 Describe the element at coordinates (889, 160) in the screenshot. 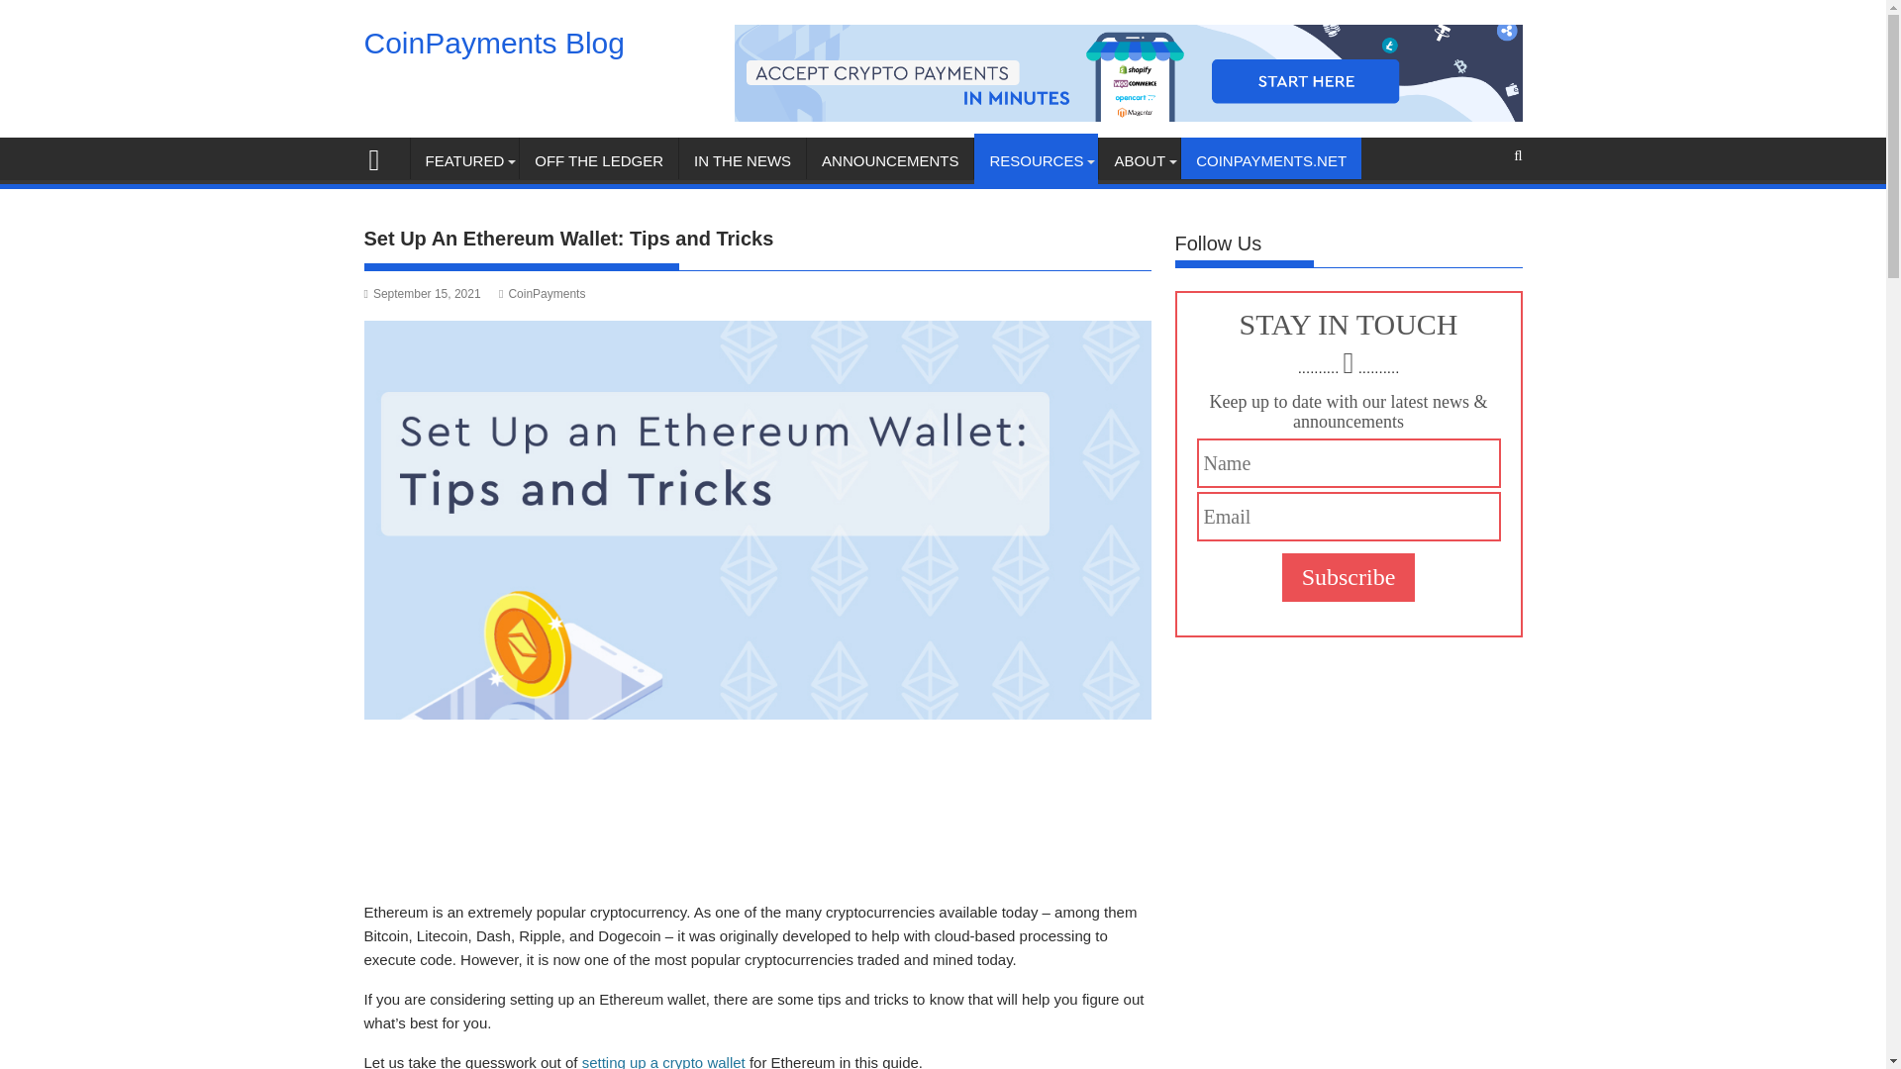

I see `ANNOUNCEMENTS` at that location.